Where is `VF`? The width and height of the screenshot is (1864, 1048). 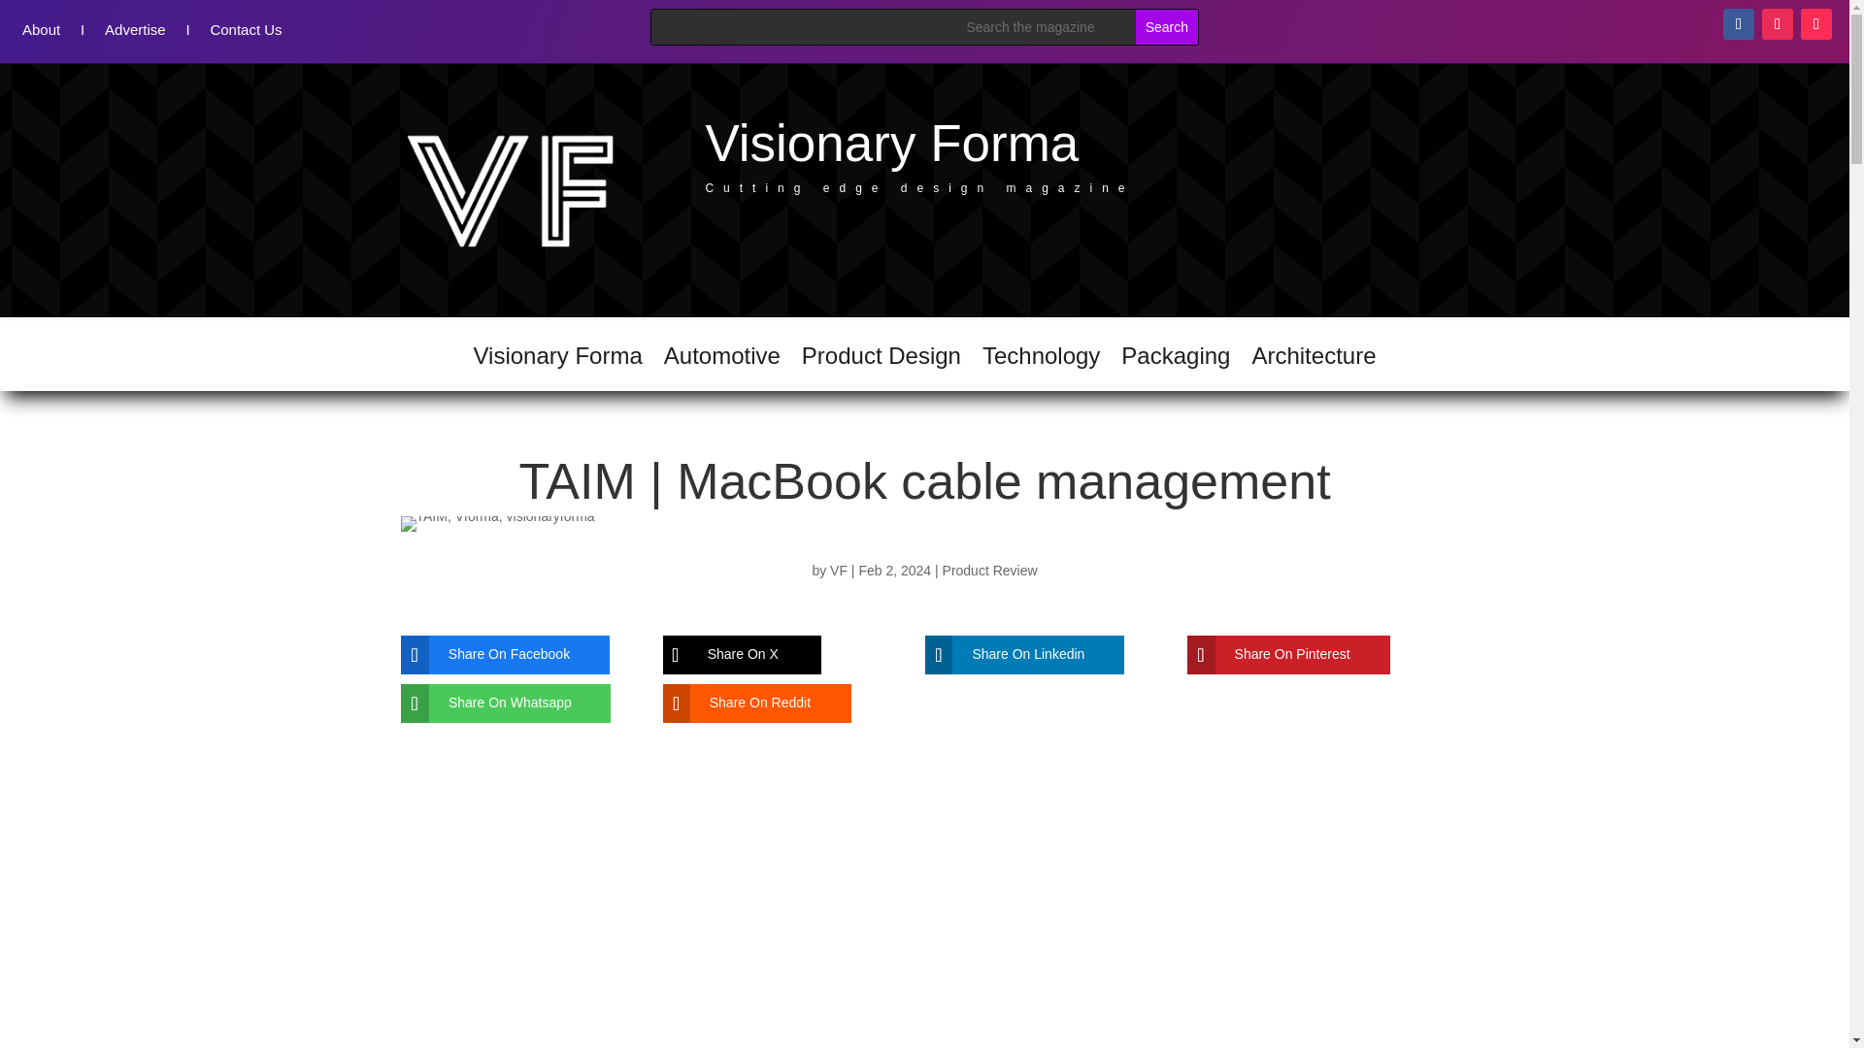 VF is located at coordinates (839, 571).